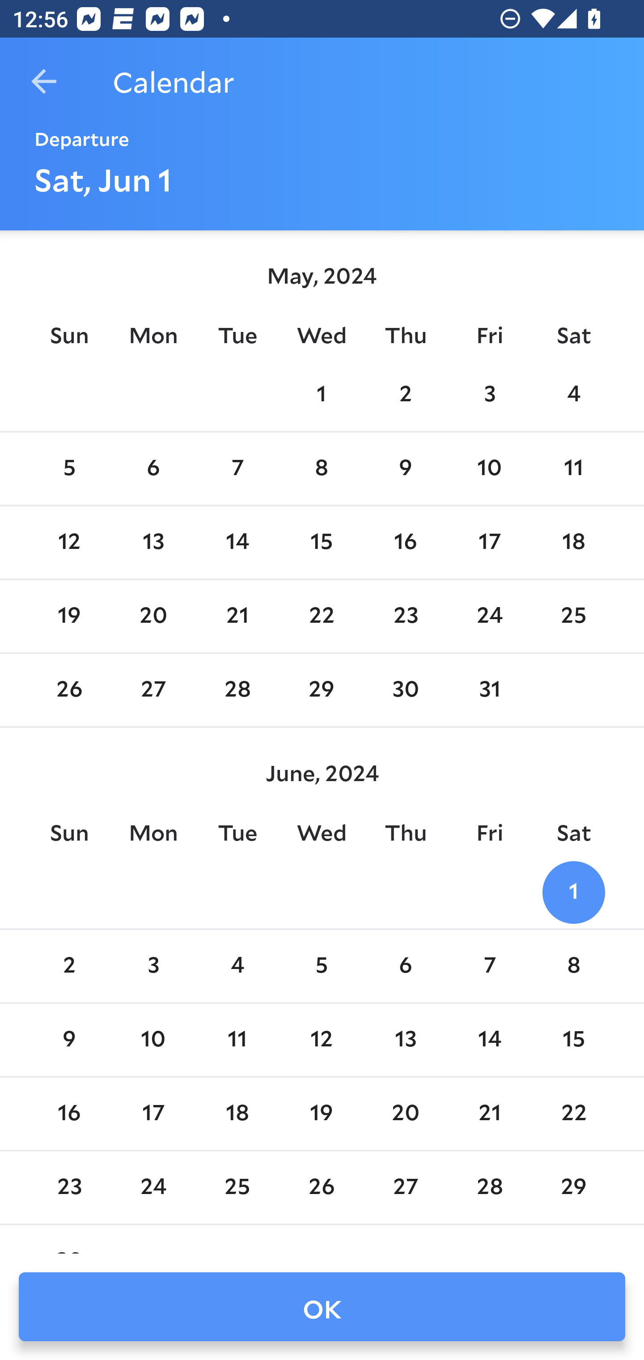 Image resolution: width=644 pixels, height=1360 pixels. What do you see at coordinates (69, 1187) in the screenshot?
I see `23` at bounding box center [69, 1187].